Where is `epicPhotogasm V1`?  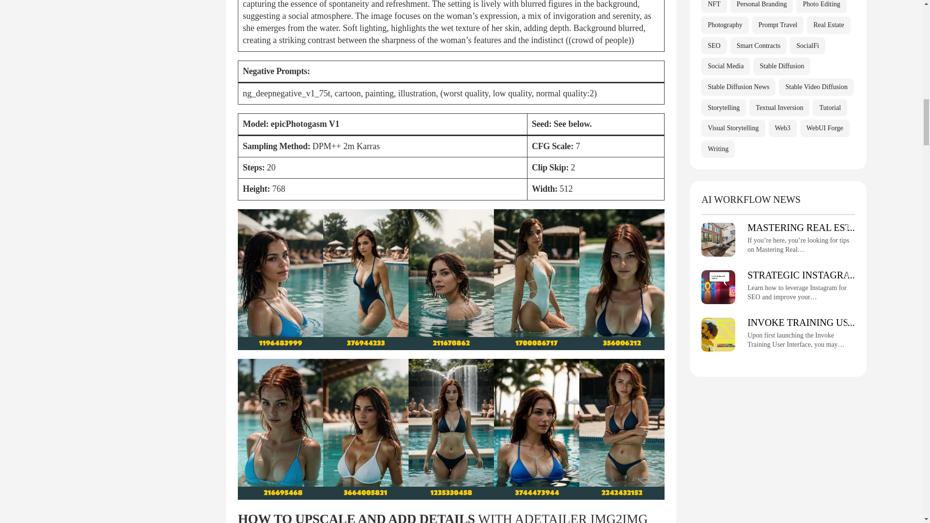 epicPhotogasm V1 is located at coordinates (305, 124).